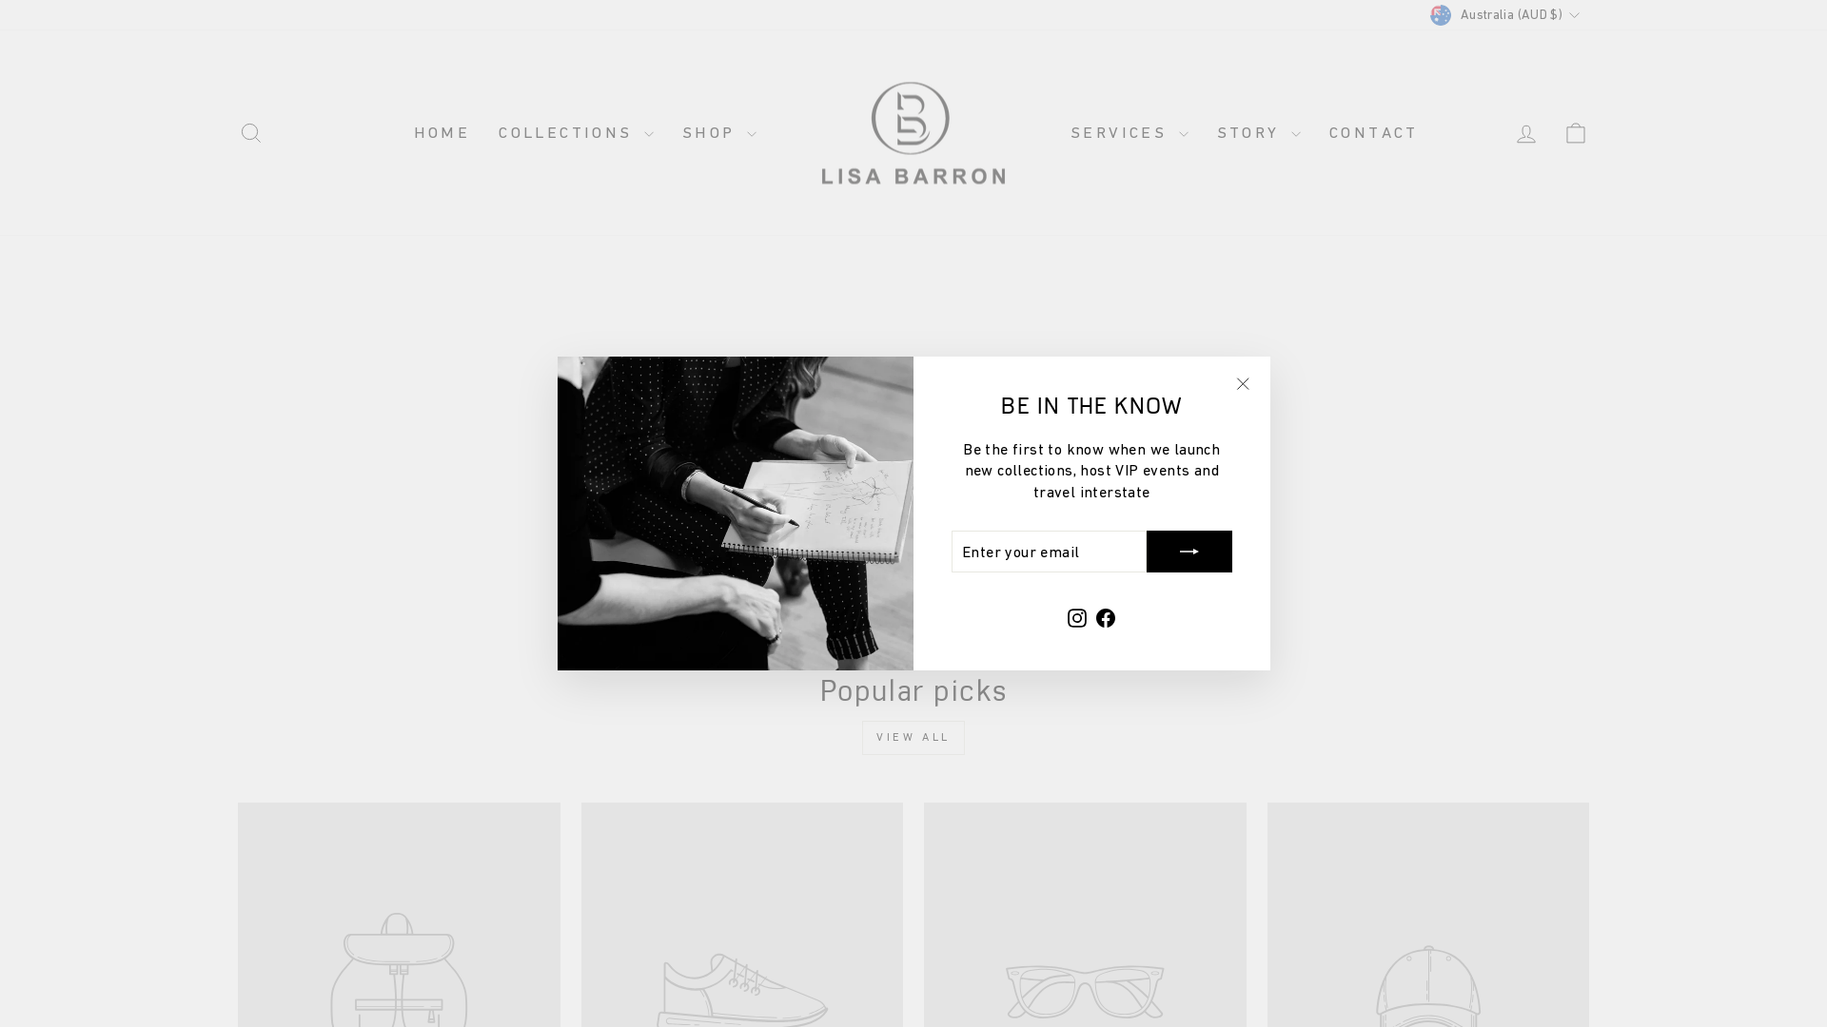 This screenshot has height=1027, width=1827. What do you see at coordinates (913, 738) in the screenshot?
I see `VIEW ALL` at bounding box center [913, 738].